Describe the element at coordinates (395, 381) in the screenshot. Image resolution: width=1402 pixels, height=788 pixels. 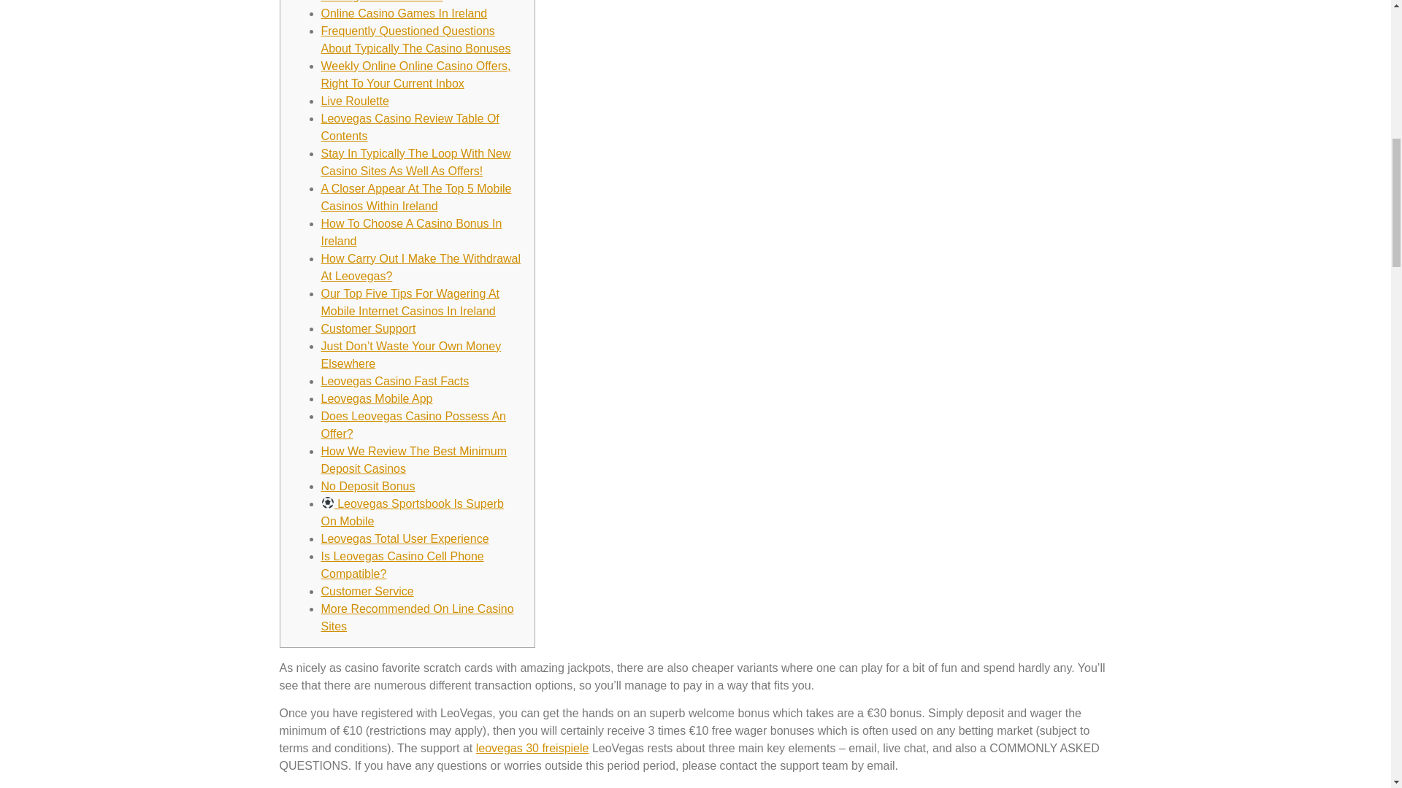
I see `Leovegas Casino Fast Facts` at that location.